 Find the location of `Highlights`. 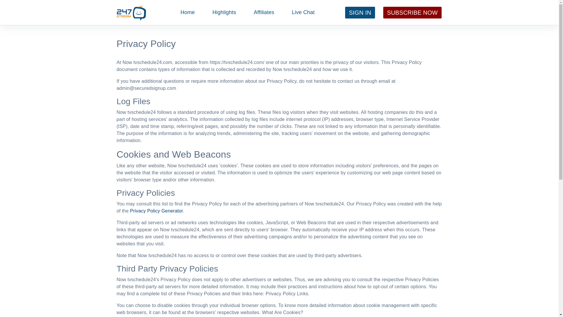

Highlights is located at coordinates (224, 12).